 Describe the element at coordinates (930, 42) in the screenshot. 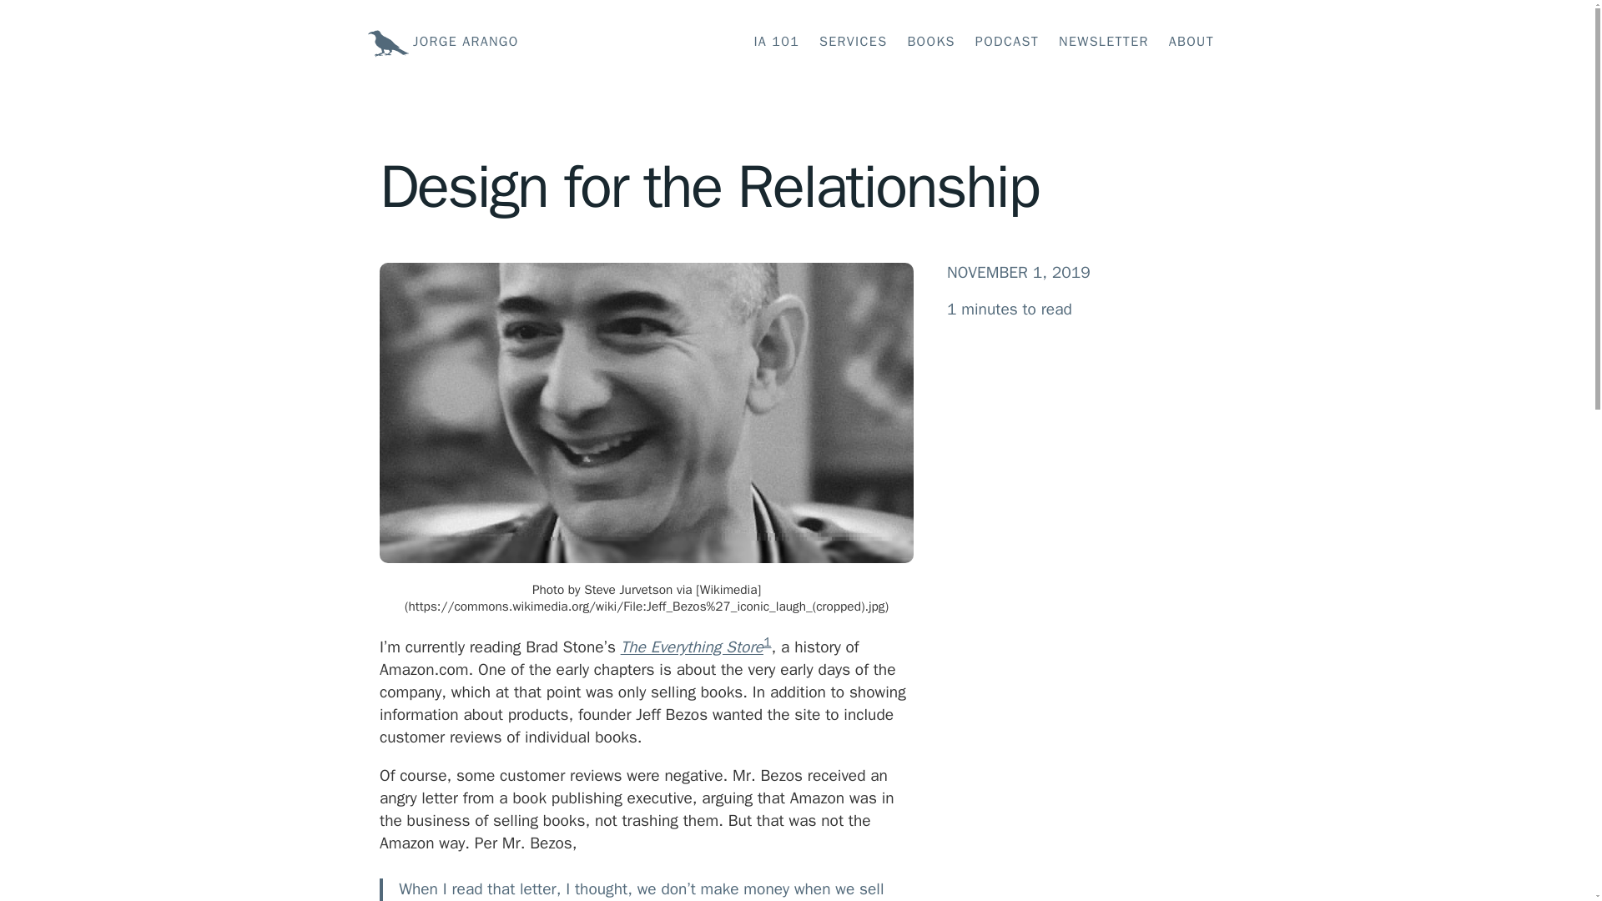

I see `BOOKS` at that location.